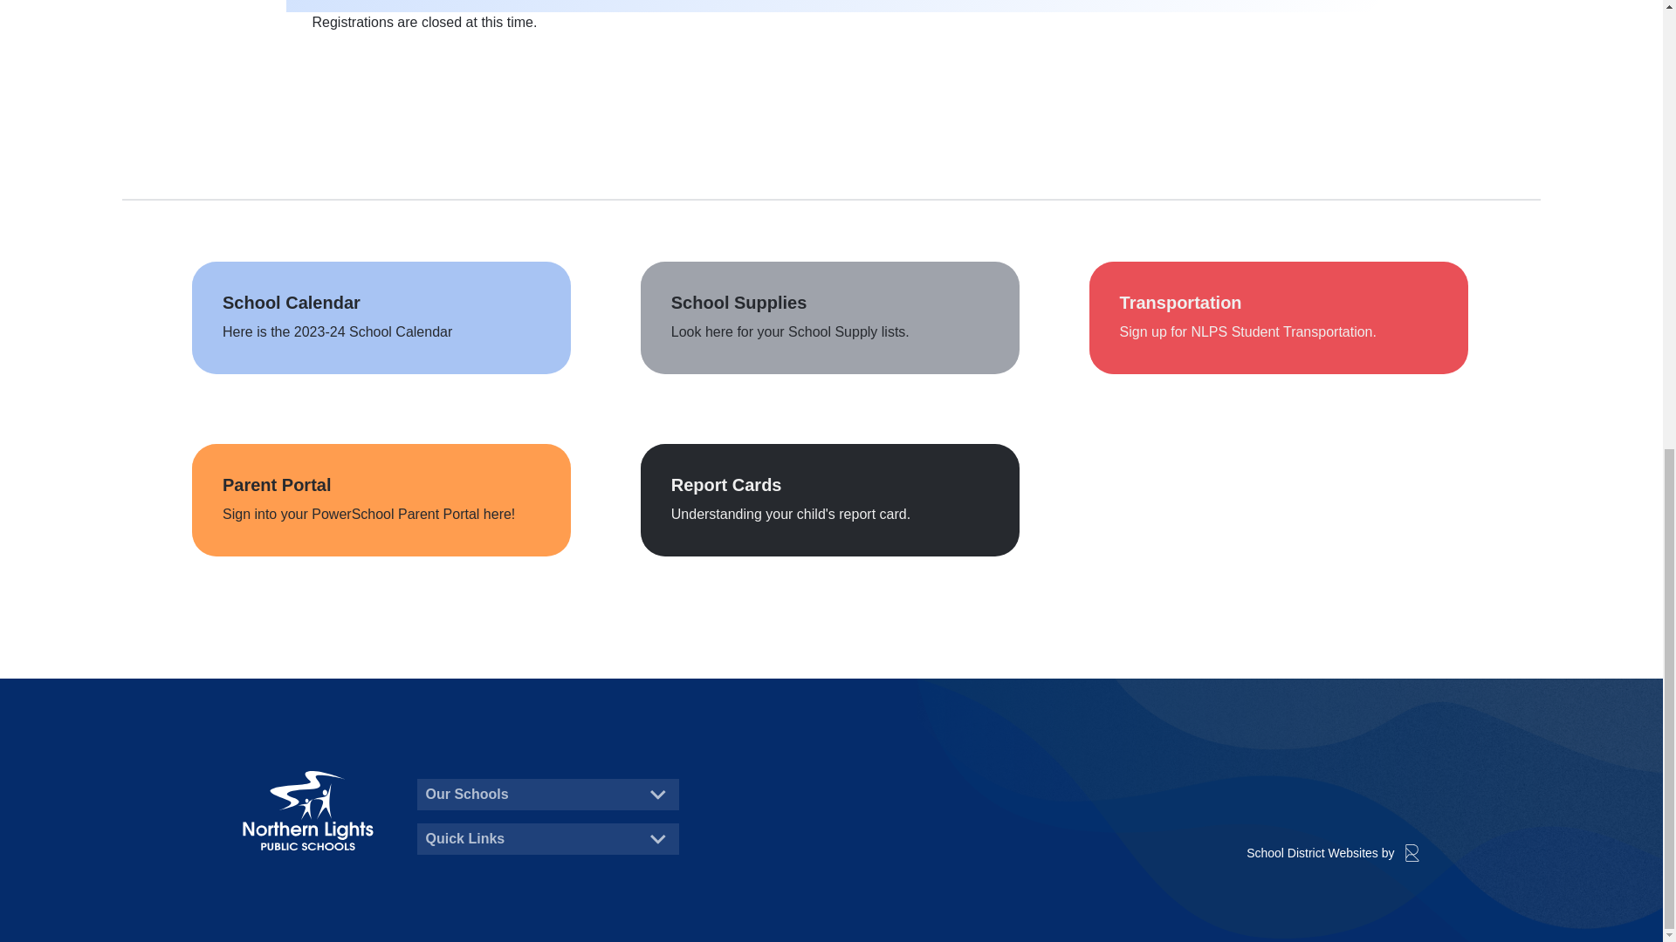  Describe the element at coordinates (1278, 317) in the screenshot. I see `Transportation` at that location.